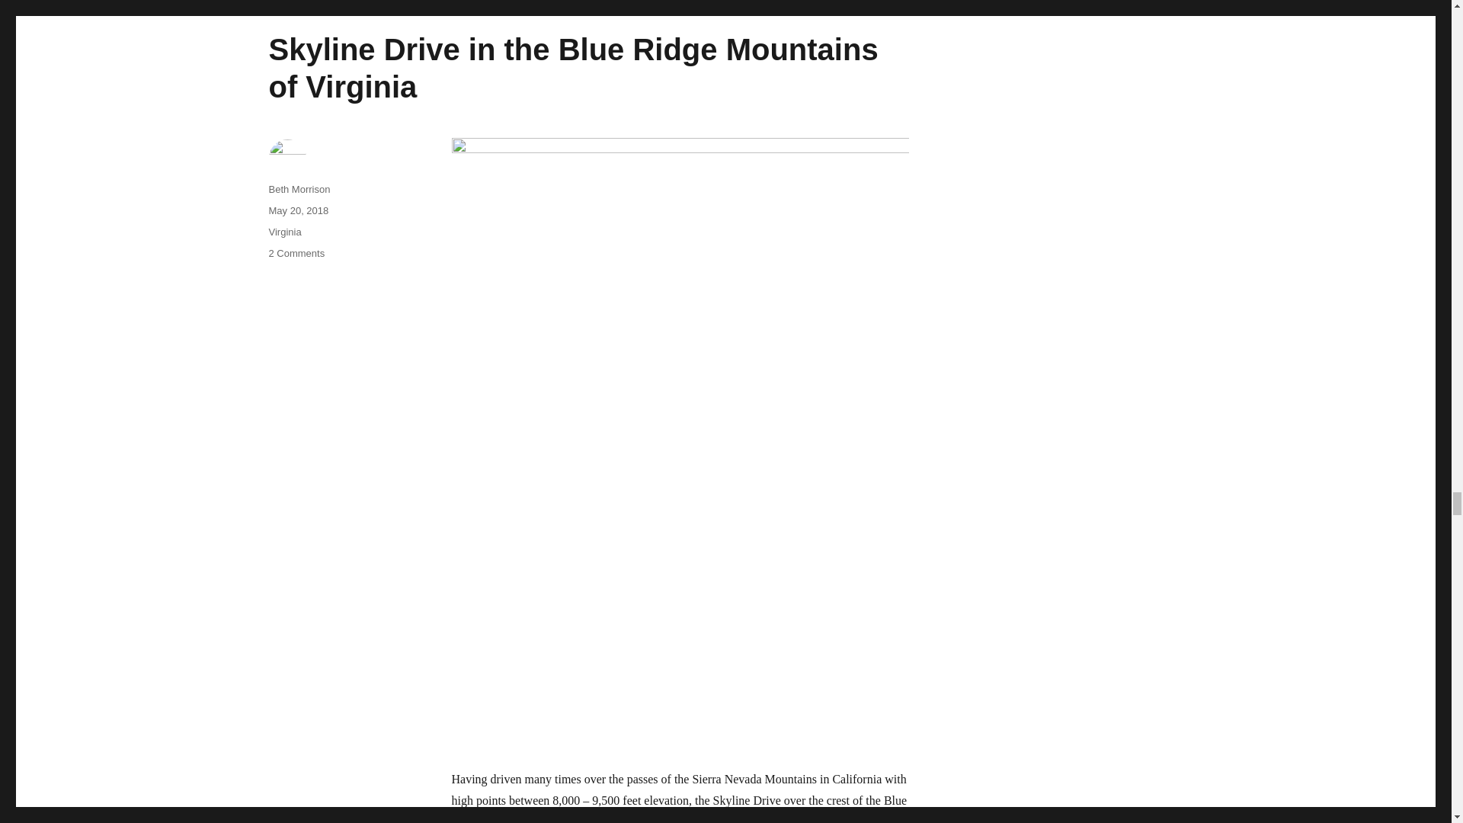 This screenshot has width=1463, height=823. What do you see at coordinates (297, 210) in the screenshot?
I see `May 20, 2018` at bounding box center [297, 210].